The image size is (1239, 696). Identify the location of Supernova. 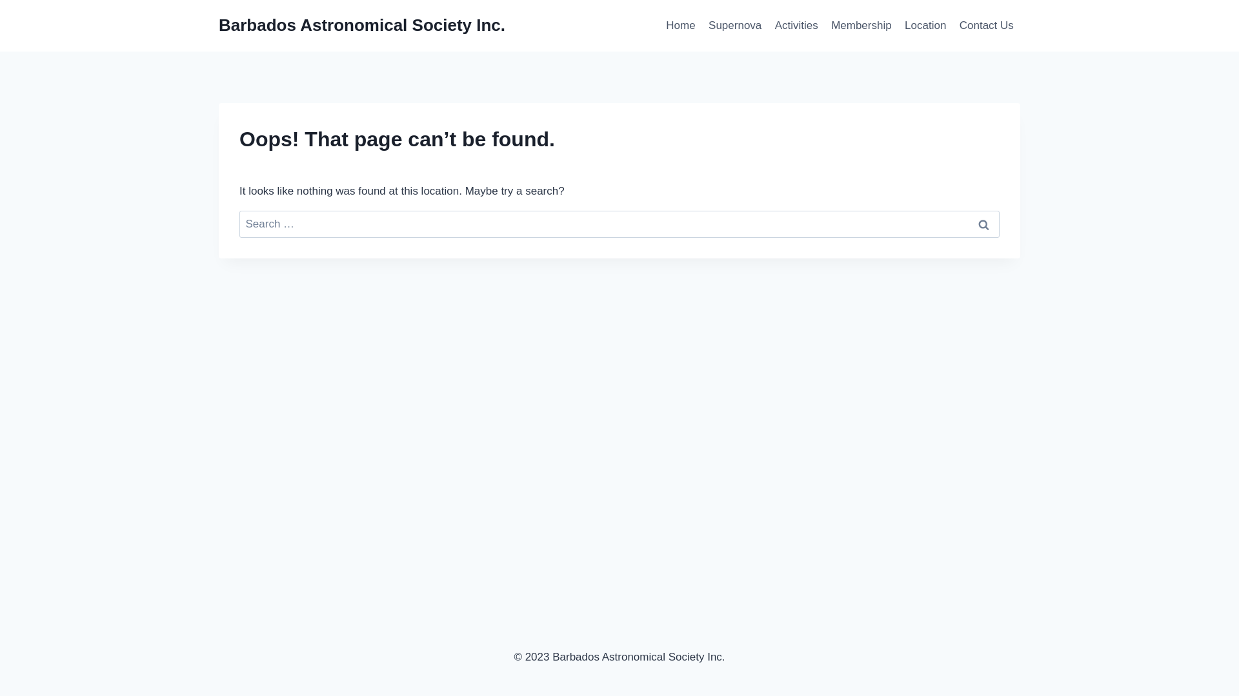
(736, 26).